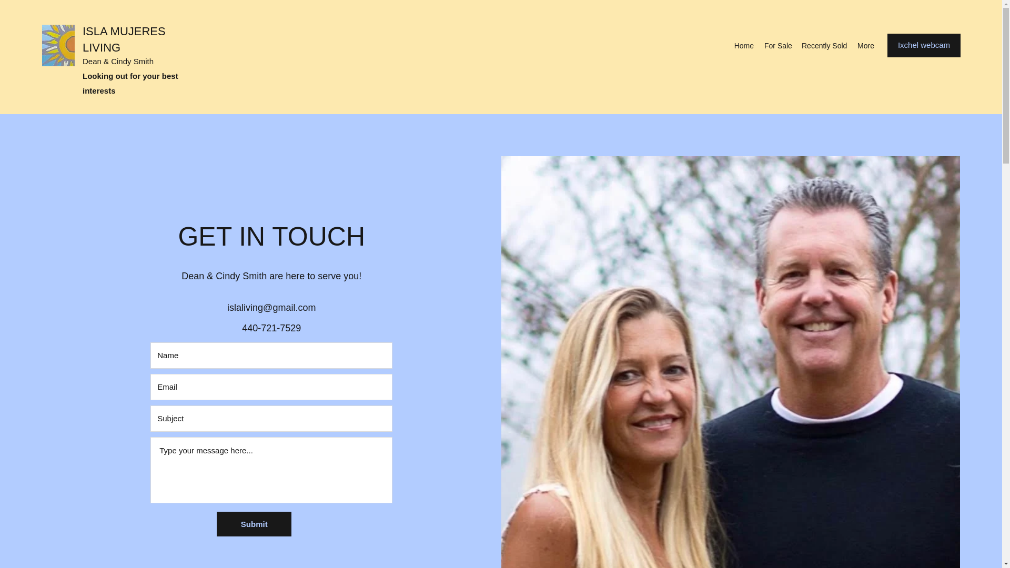 This screenshot has height=568, width=1010. What do you see at coordinates (124, 39) in the screenshot?
I see `ISLA MUJERES LIVING` at bounding box center [124, 39].